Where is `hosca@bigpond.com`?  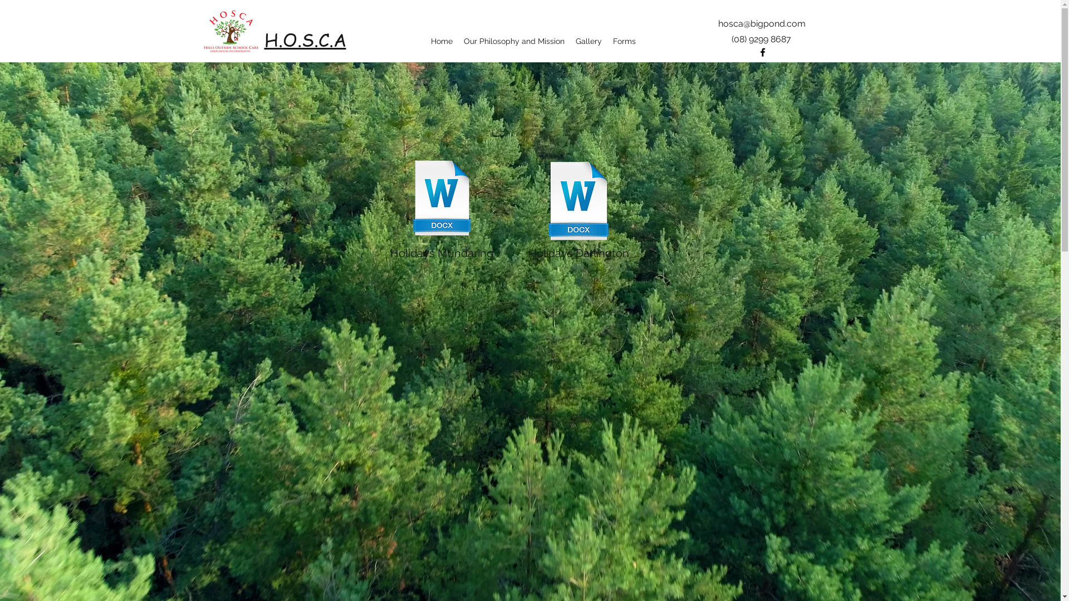 hosca@bigpond.com is located at coordinates (762, 23).